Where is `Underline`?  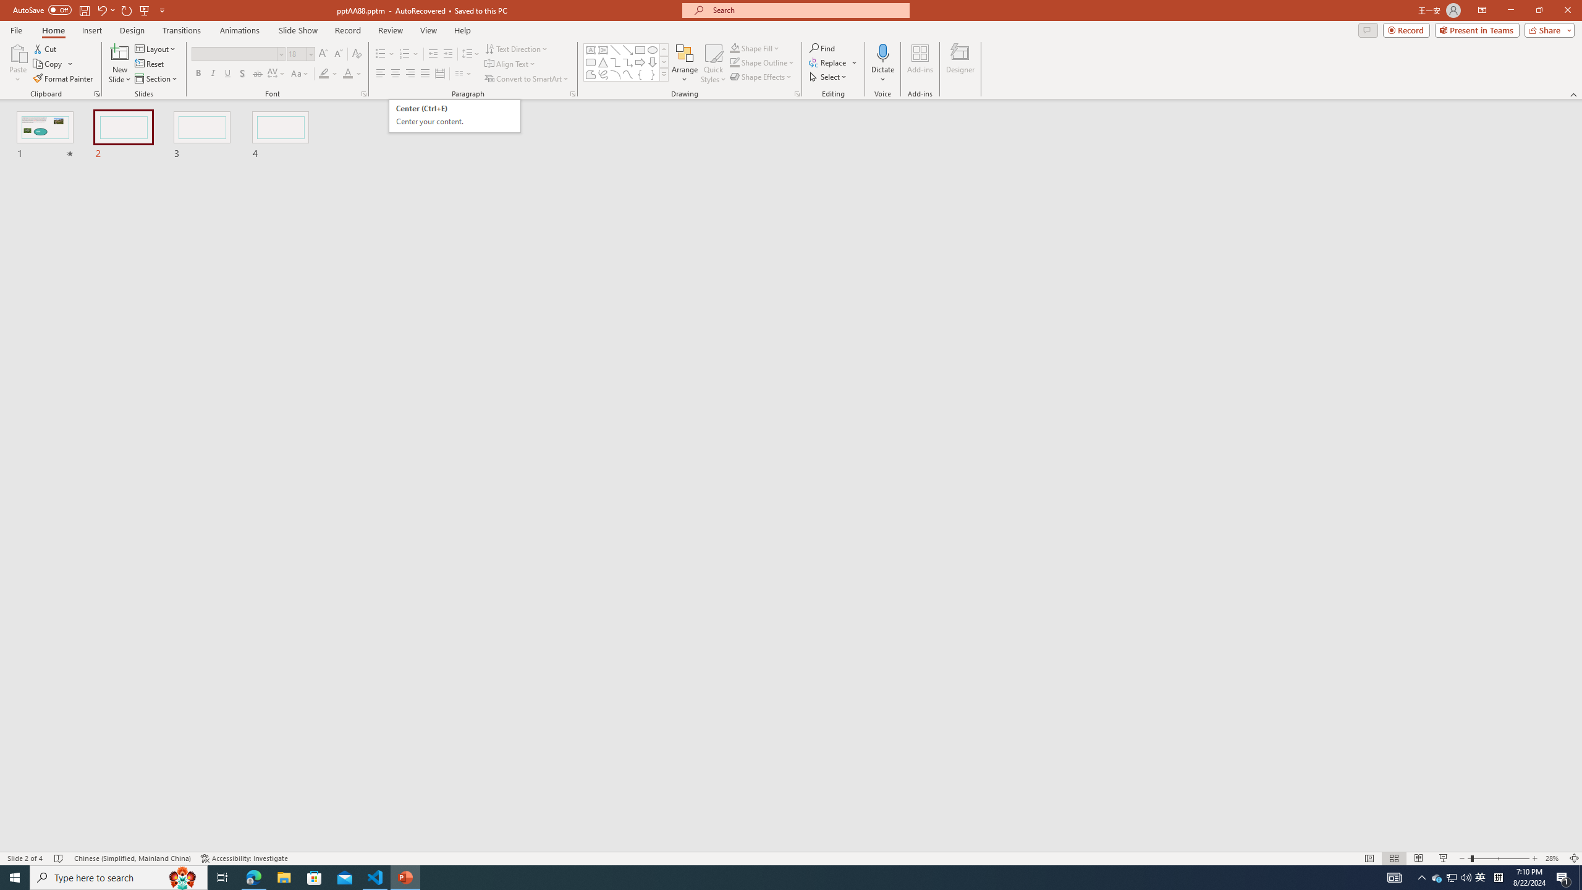 Underline is located at coordinates (227, 74).